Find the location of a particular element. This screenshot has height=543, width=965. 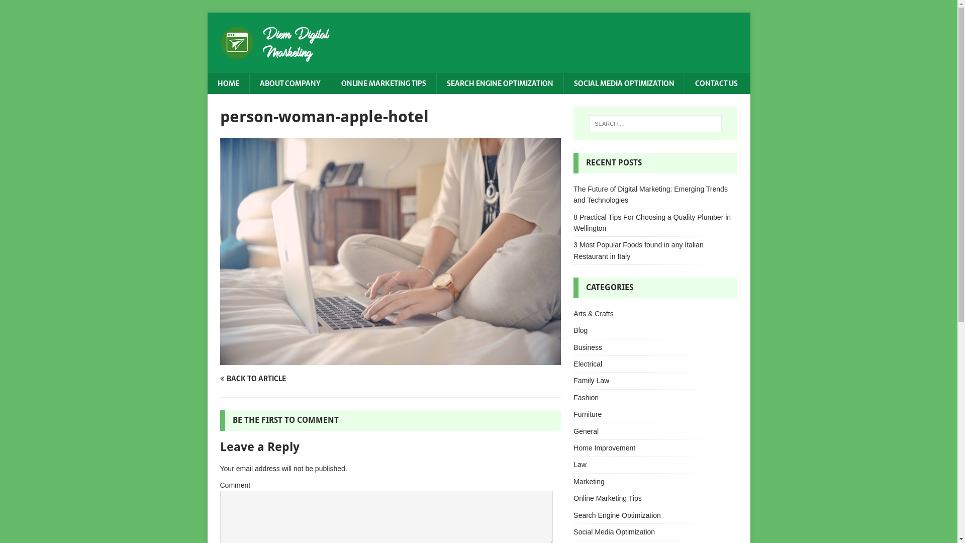

Arts & Crafts is located at coordinates (655, 315).